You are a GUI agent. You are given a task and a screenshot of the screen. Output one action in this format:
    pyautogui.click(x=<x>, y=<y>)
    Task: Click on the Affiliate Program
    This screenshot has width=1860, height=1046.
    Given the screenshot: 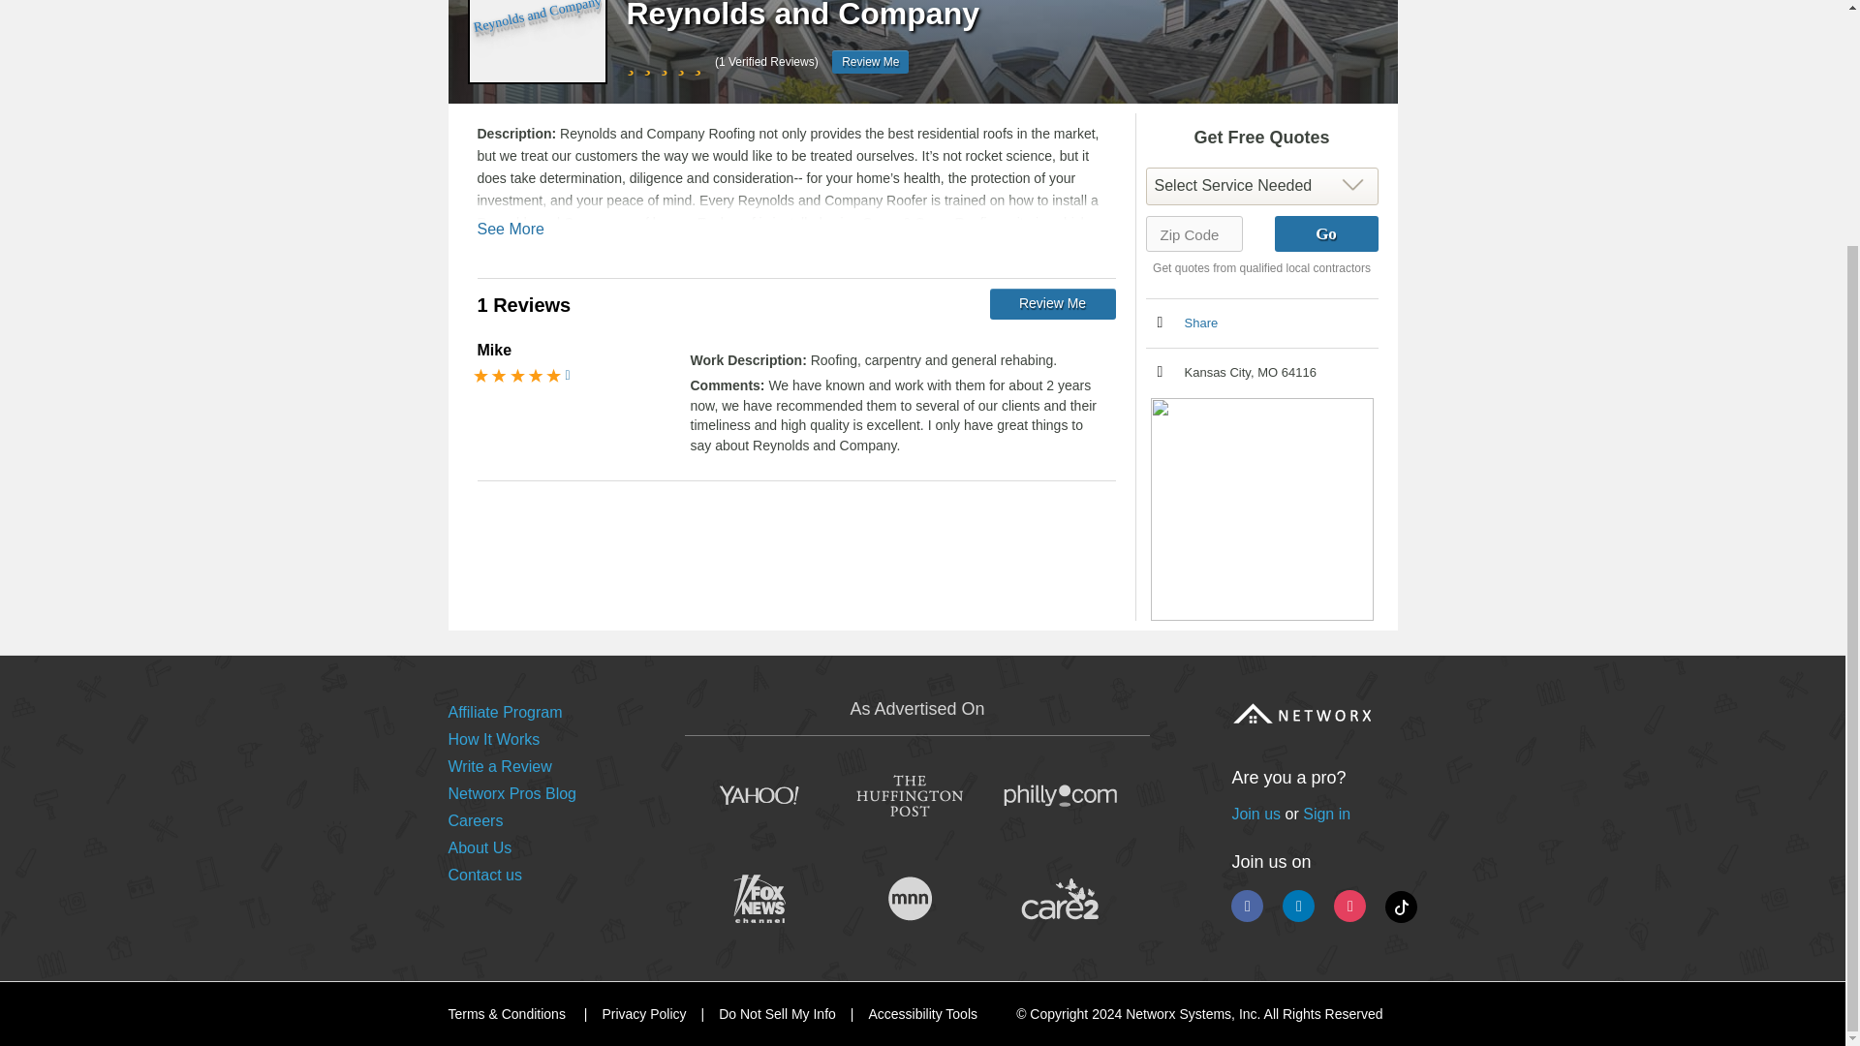 What is the action you would take?
    pyautogui.click(x=504, y=712)
    